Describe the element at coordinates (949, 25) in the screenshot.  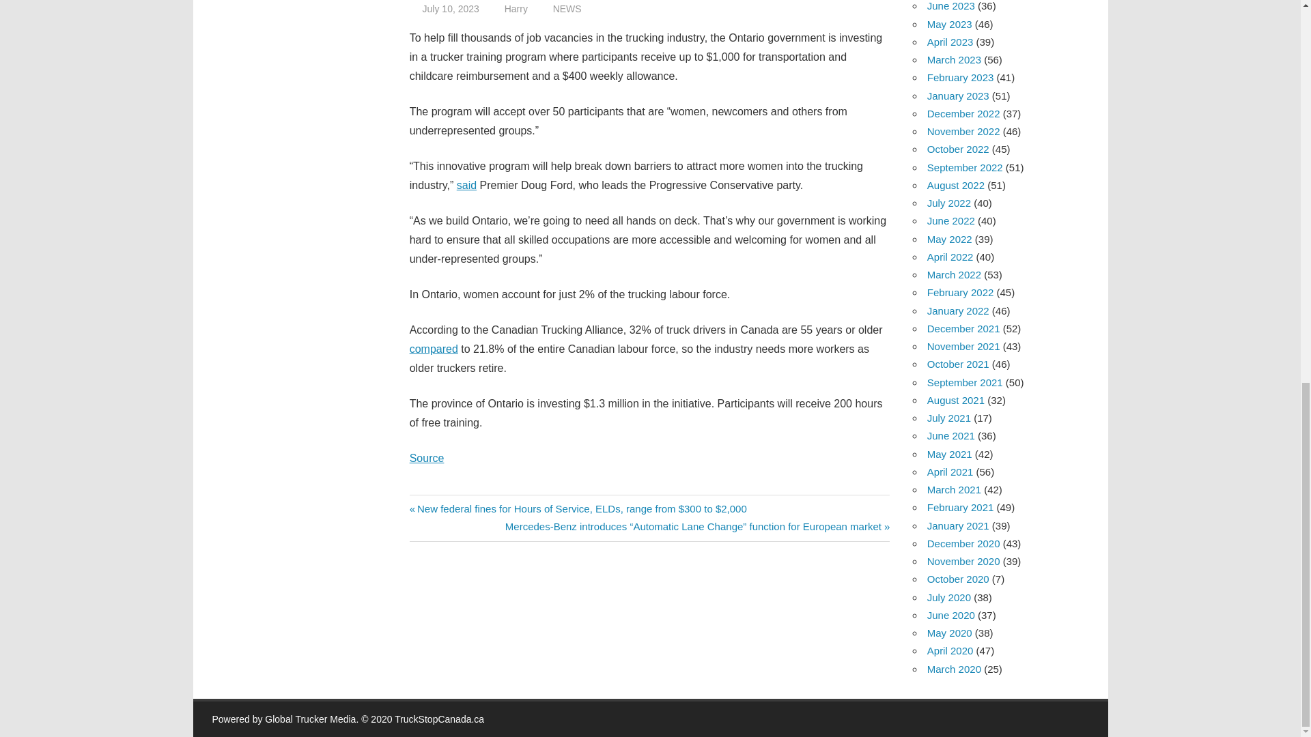
I see `May 2023` at that location.